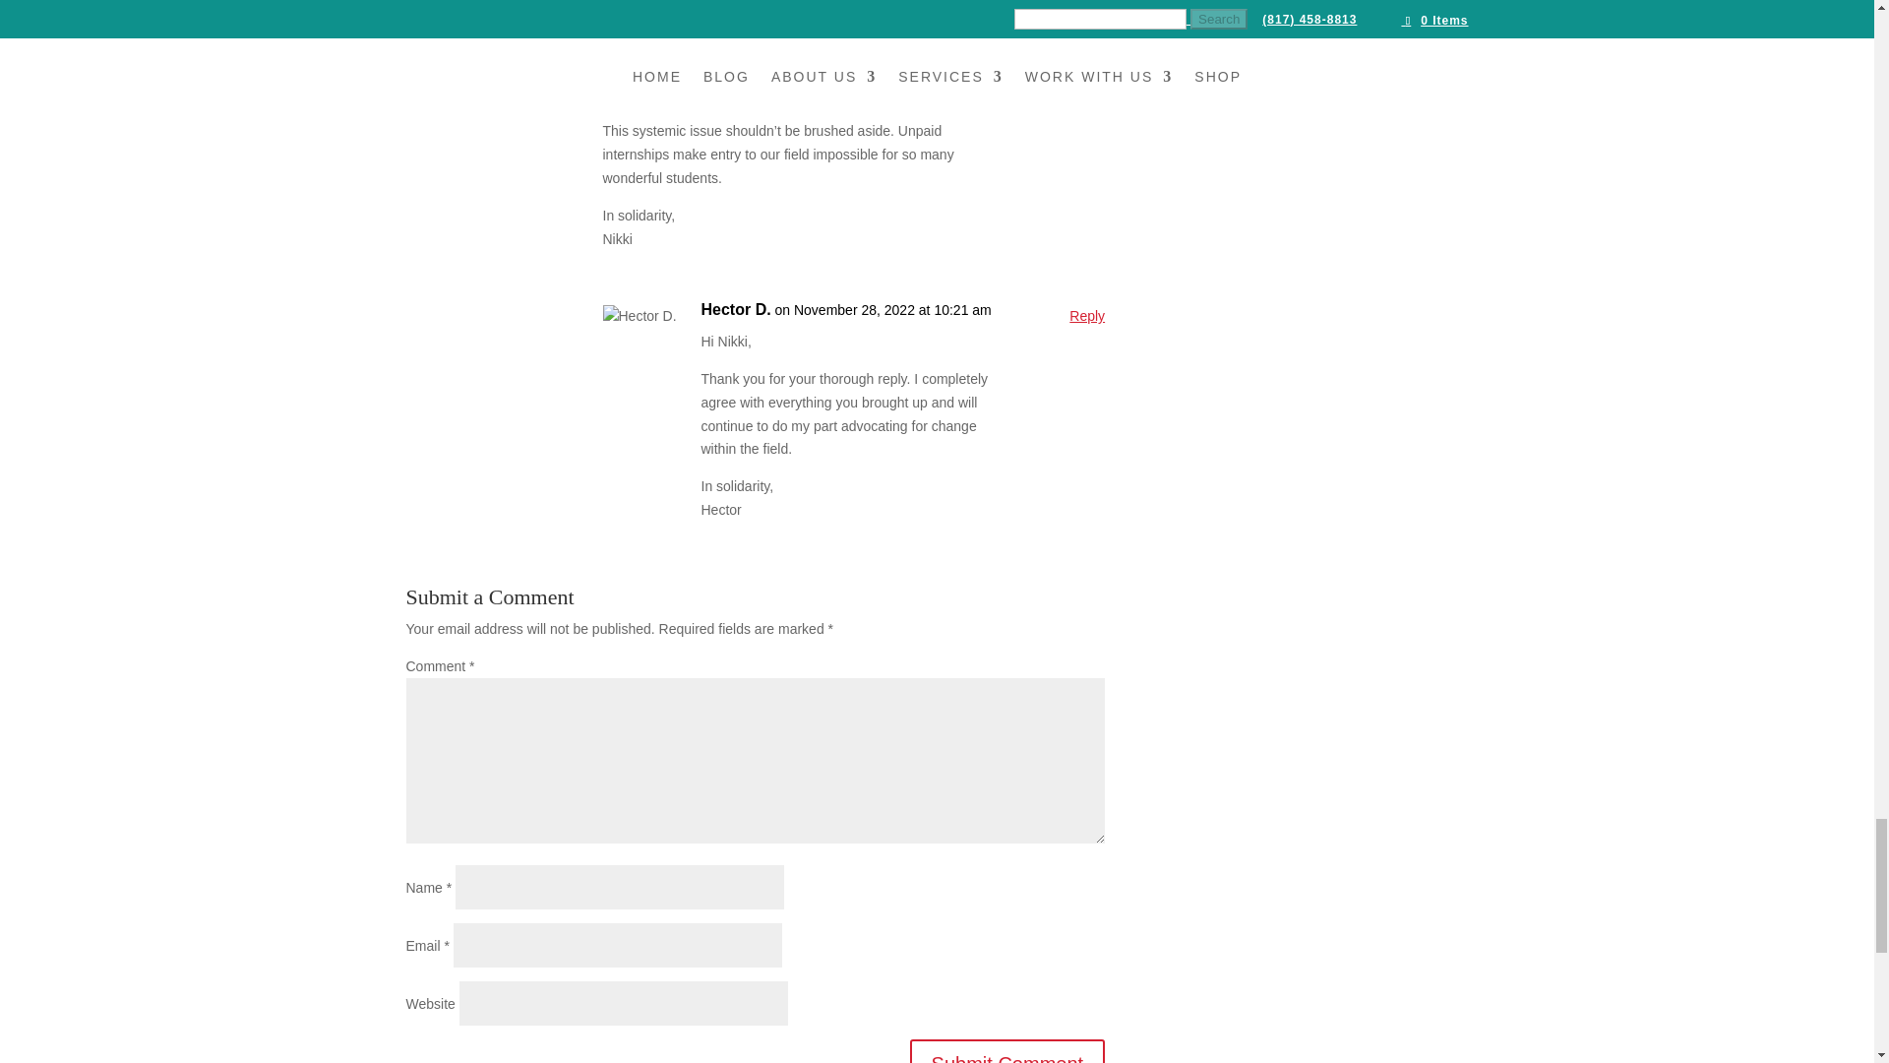  I want to click on Submit Comment, so click(1007, 1051).